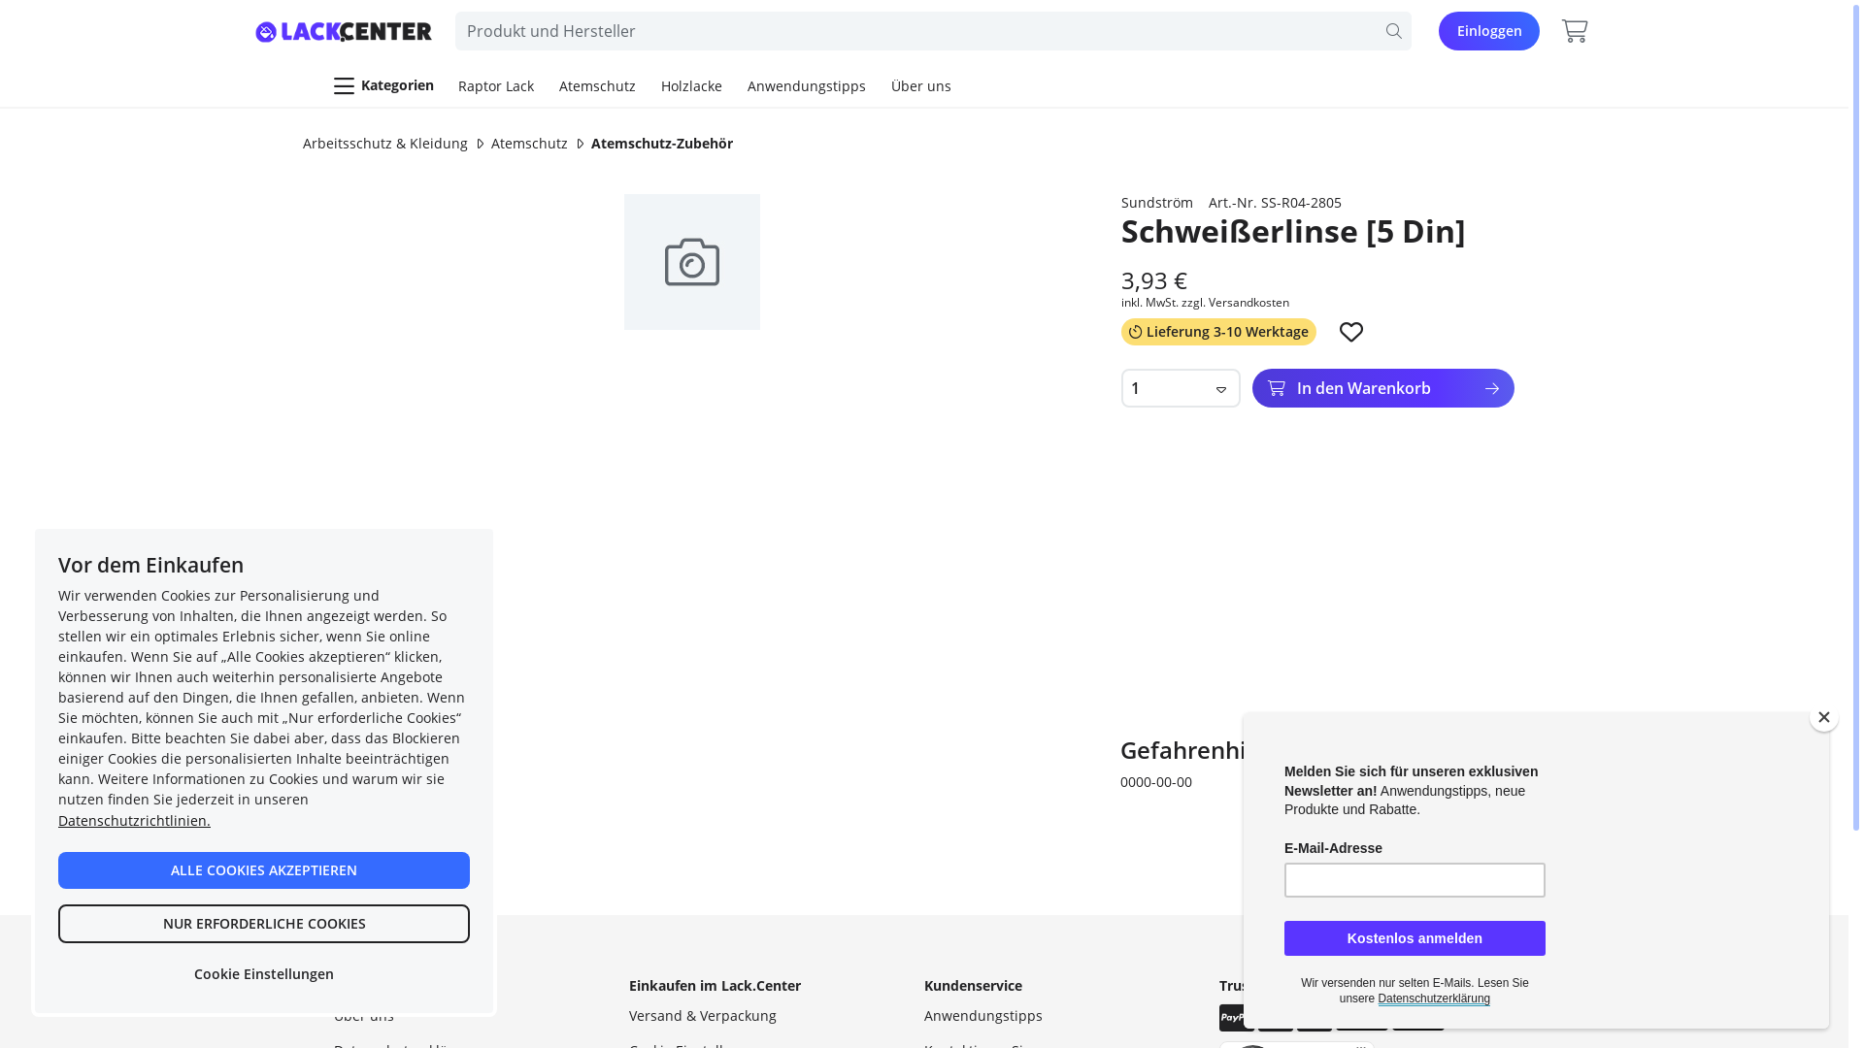  Describe the element at coordinates (1489, 31) in the screenshot. I see `Einloggen` at that location.